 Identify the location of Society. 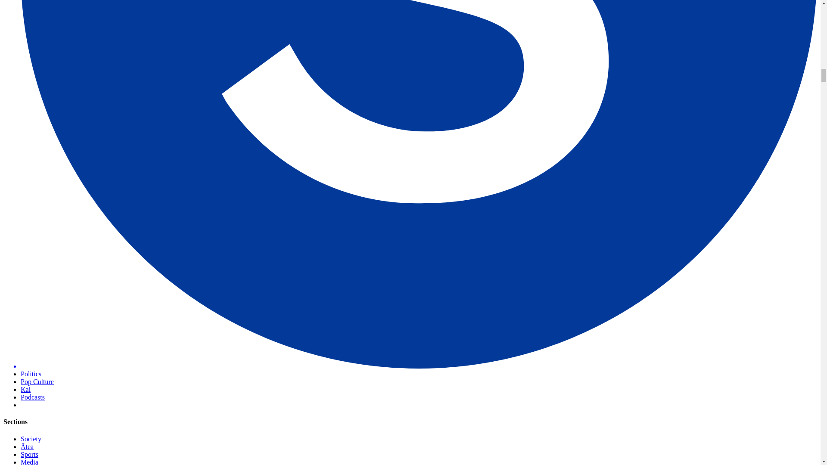
(31, 439).